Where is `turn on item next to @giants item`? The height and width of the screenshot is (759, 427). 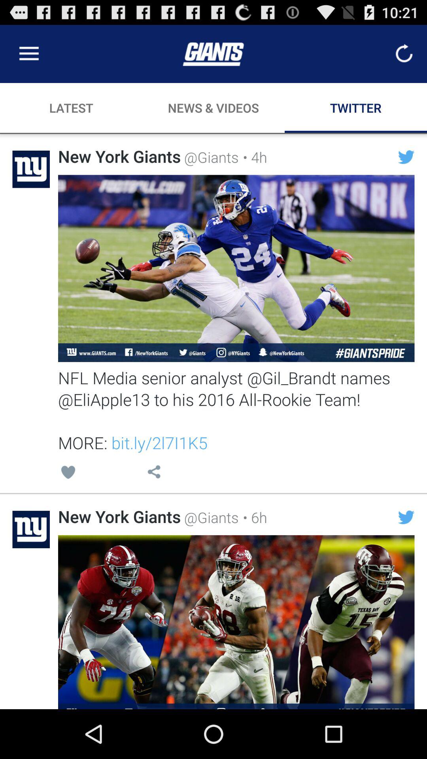
turn on item next to @giants item is located at coordinates (253, 157).